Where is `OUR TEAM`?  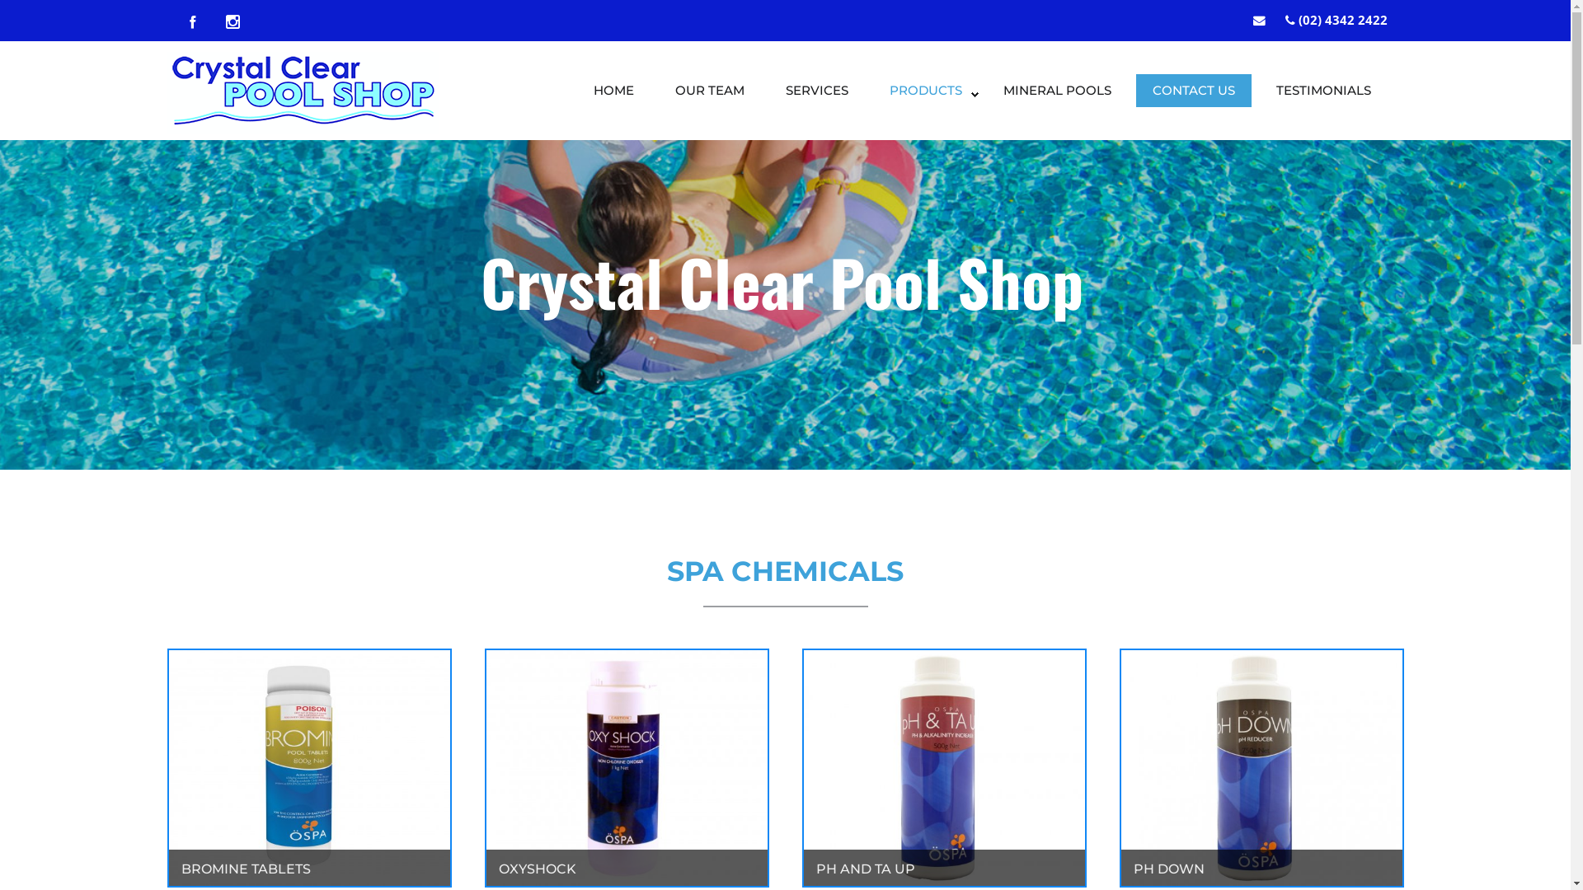 OUR TEAM is located at coordinates (709, 91).